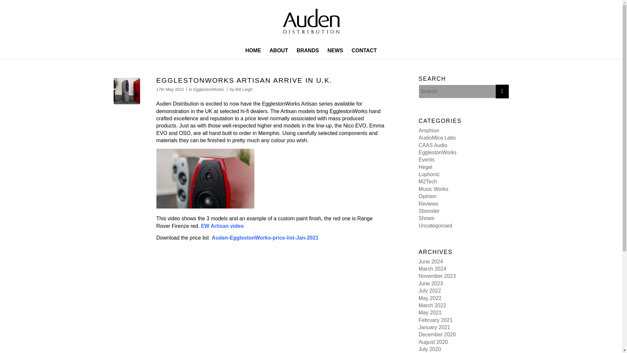 This screenshot has height=353, width=627. I want to click on Posts by Bill Leigh, so click(244, 89).